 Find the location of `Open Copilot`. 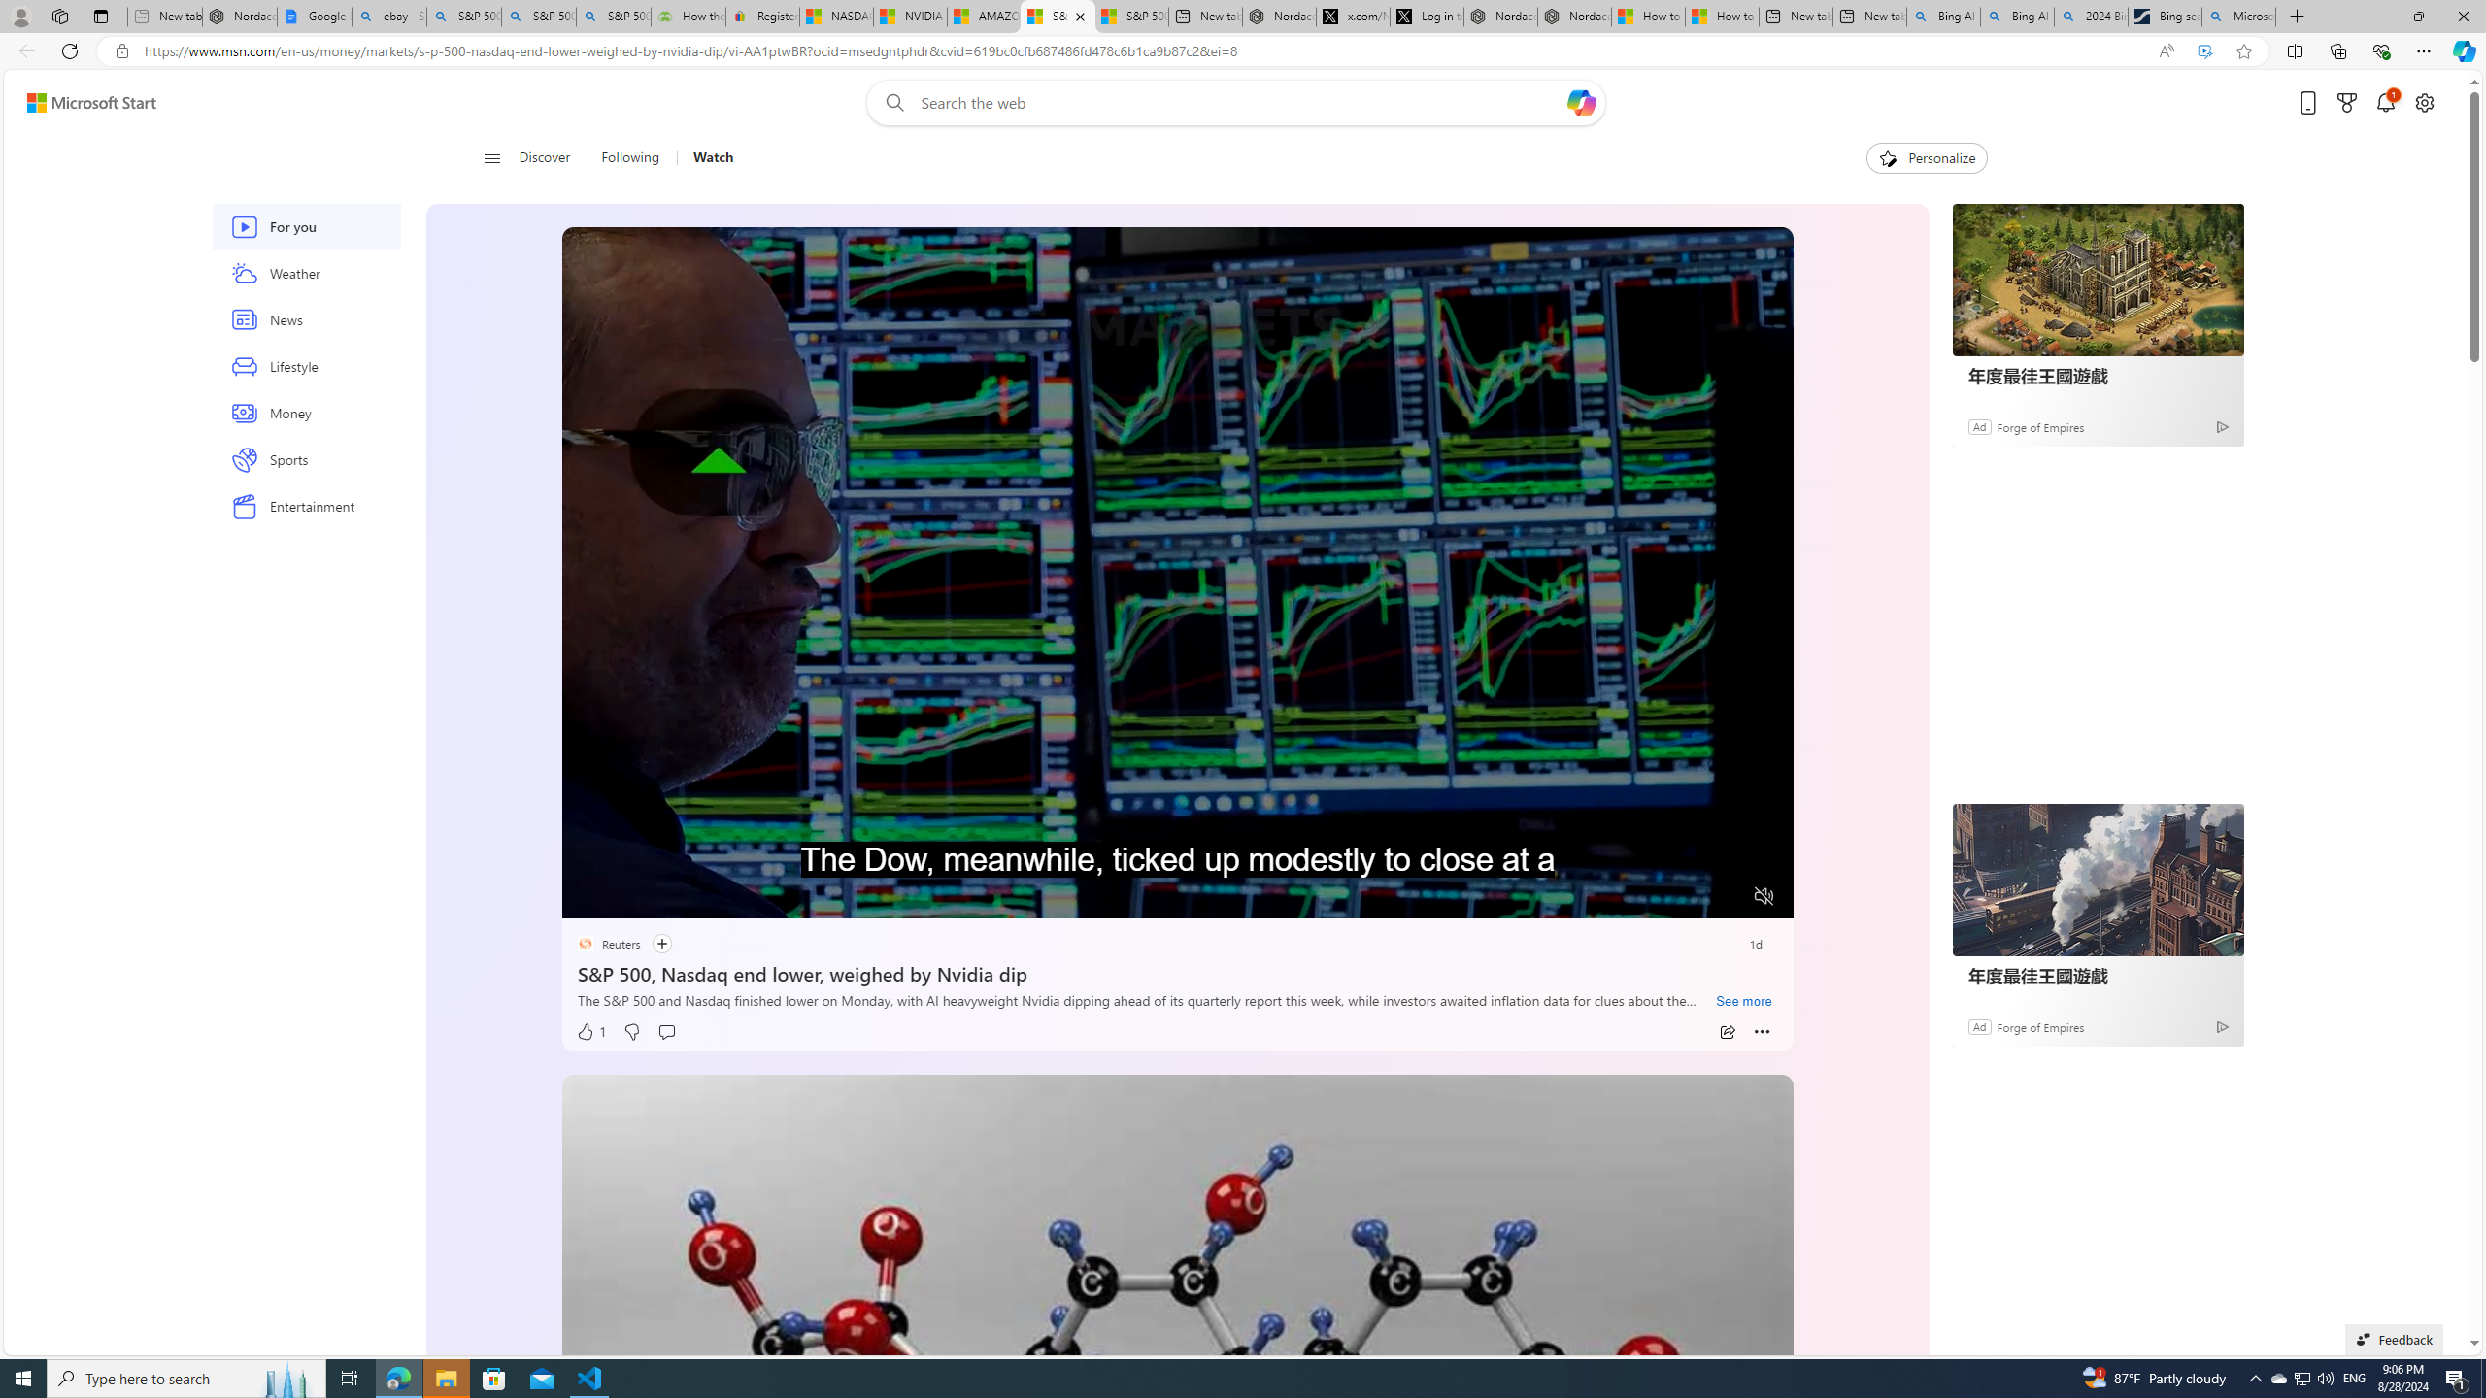

Open Copilot is located at coordinates (1581, 102).